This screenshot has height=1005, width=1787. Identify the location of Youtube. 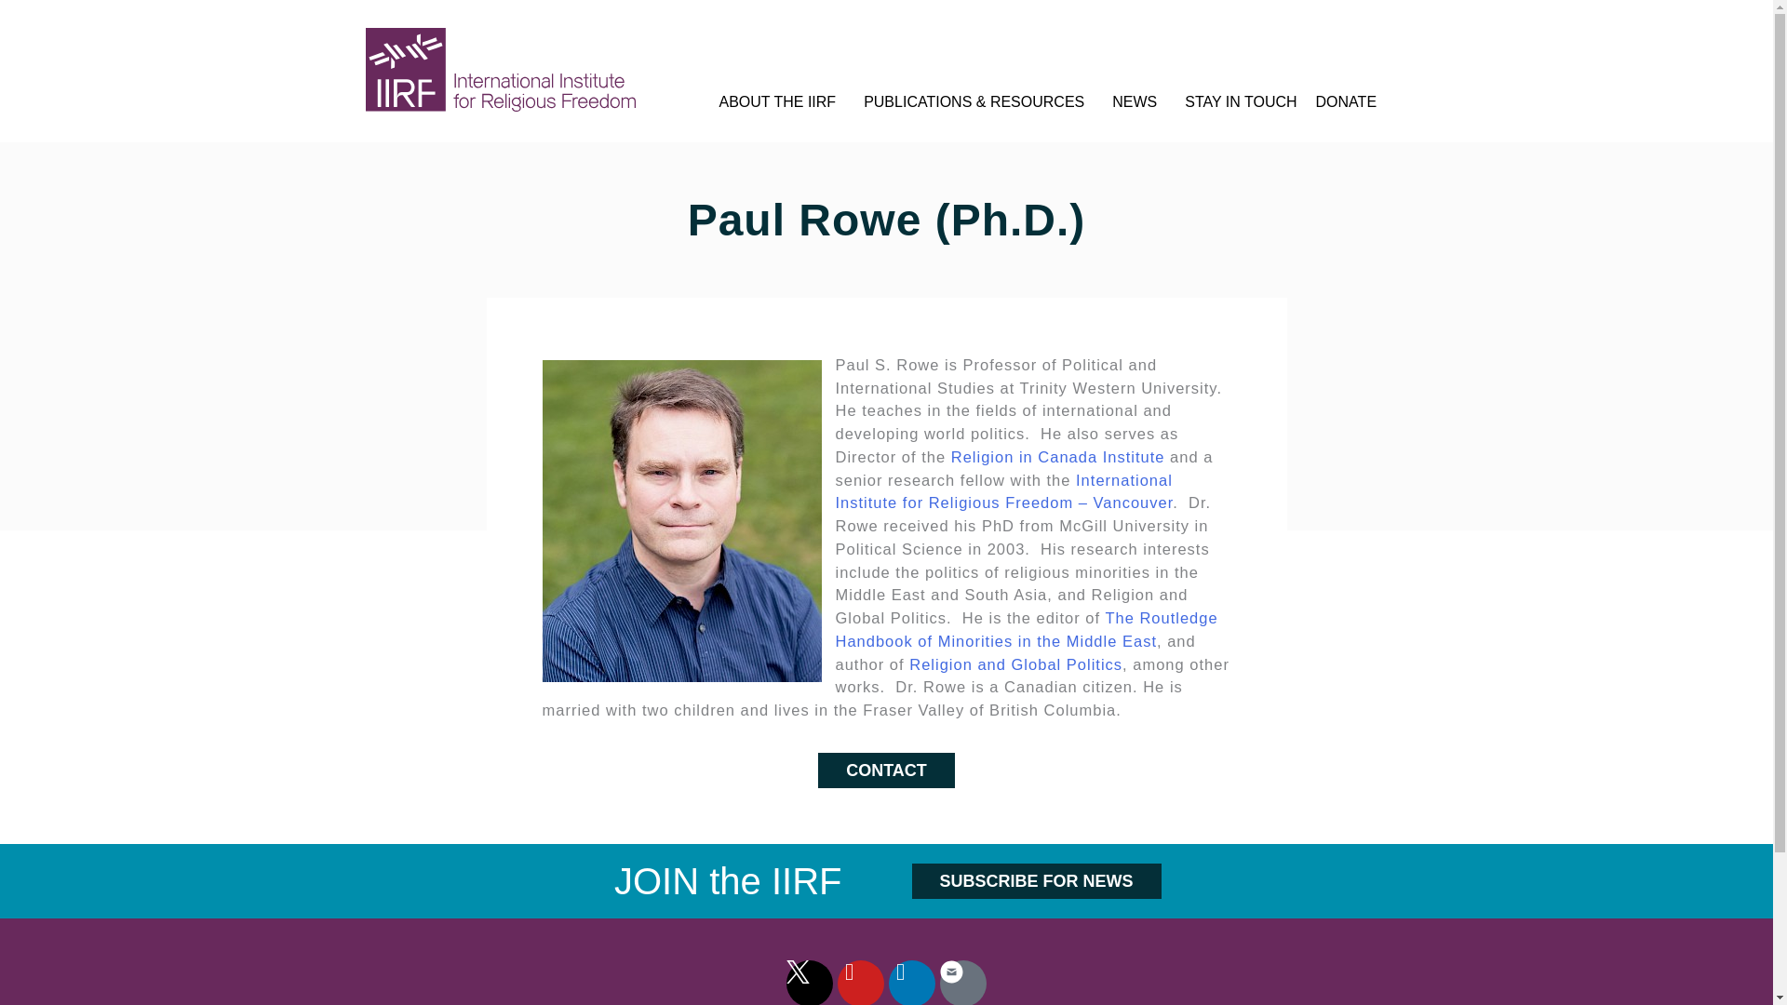
(861, 983).